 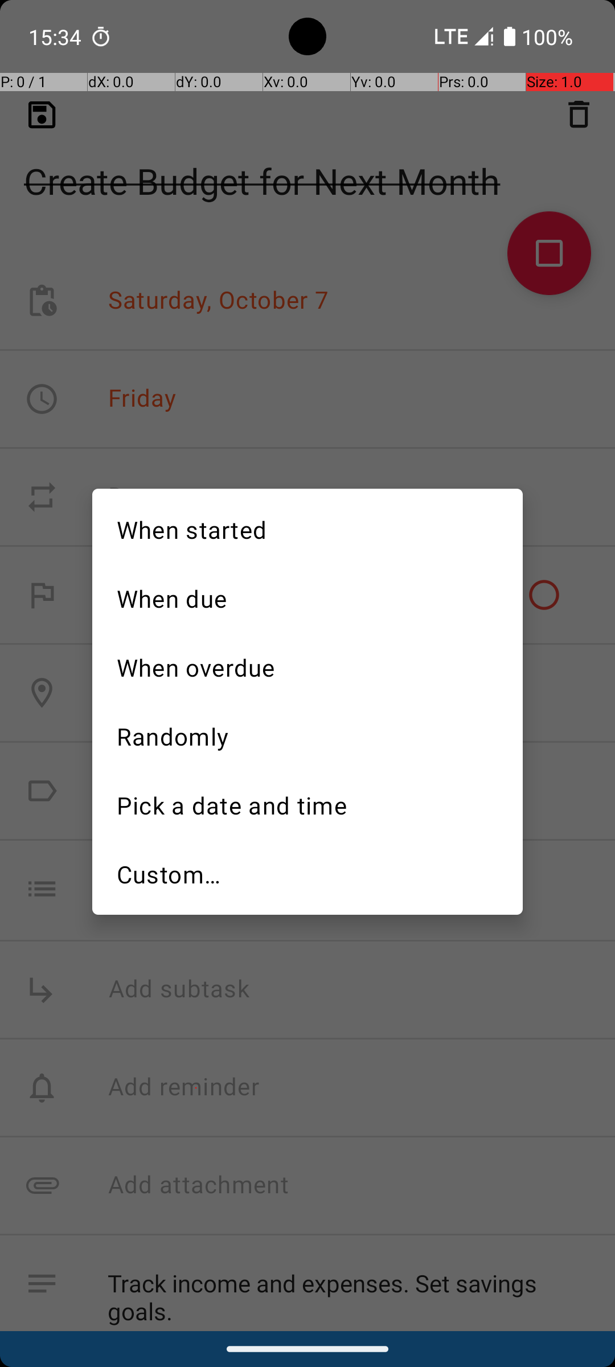 What do you see at coordinates (307, 529) in the screenshot?
I see `When started` at bounding box center [307, 529].